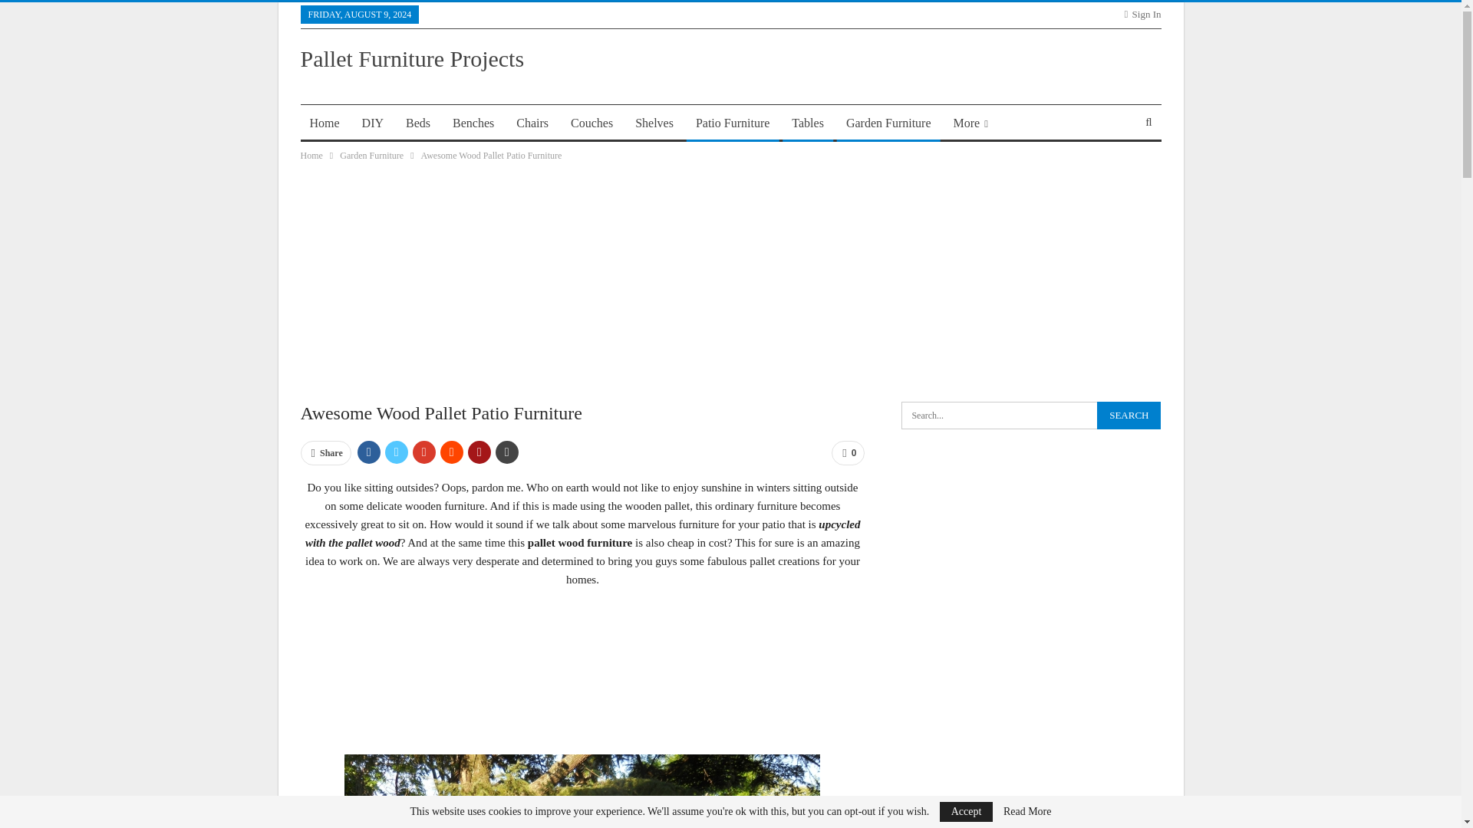  Describe the element at coordinates (1143, 14) in the screenshot. I see `Sign In` at that location.